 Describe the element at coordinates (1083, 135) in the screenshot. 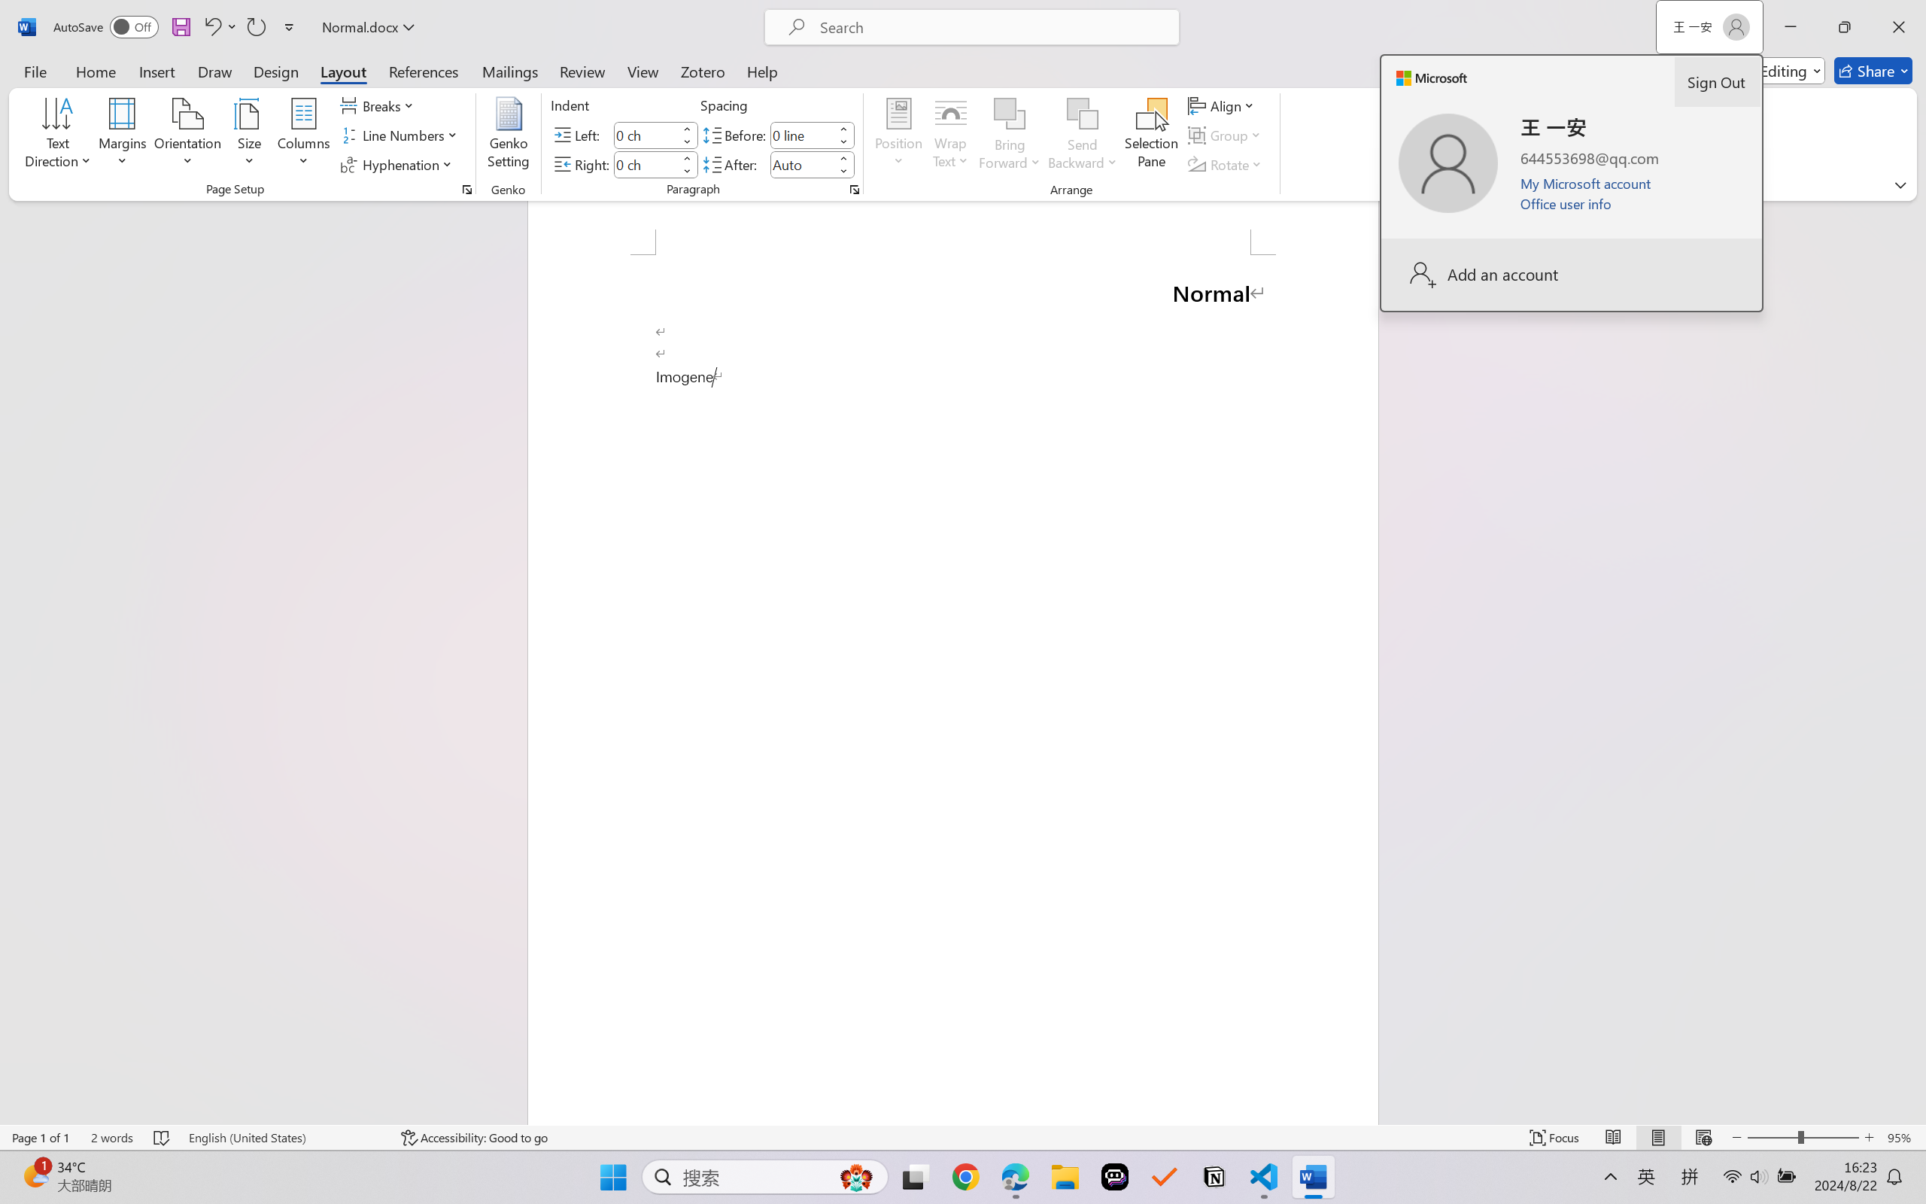

I see `Send Backward` at that location.